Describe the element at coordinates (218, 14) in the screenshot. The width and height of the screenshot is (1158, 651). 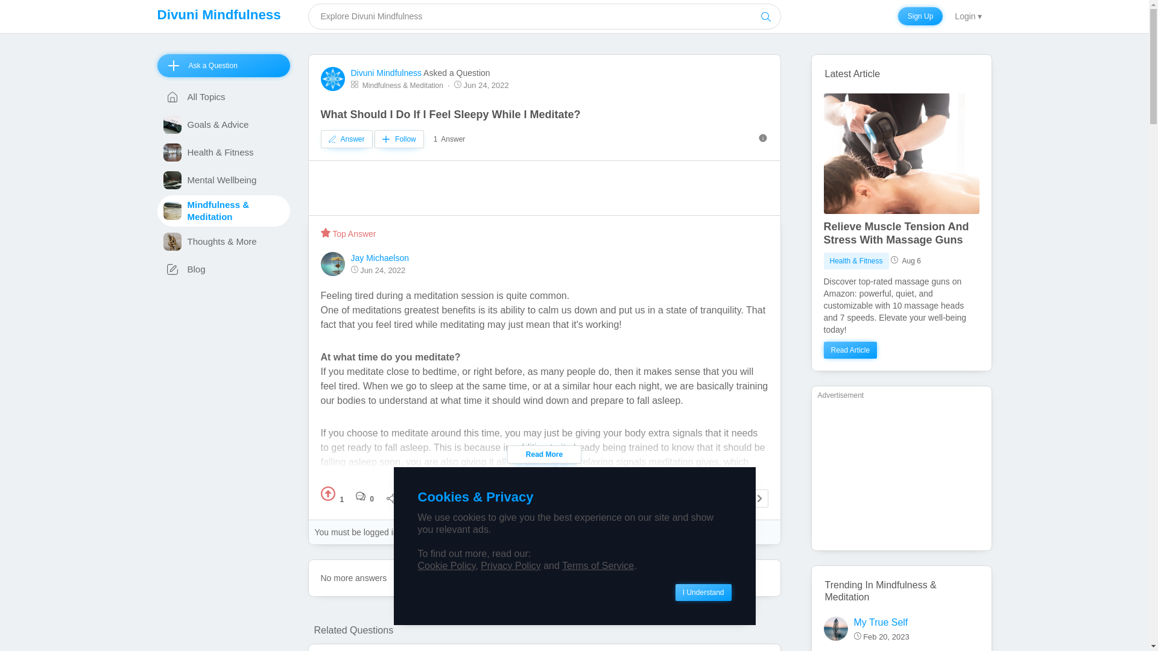
I see `Home Page` at that location.